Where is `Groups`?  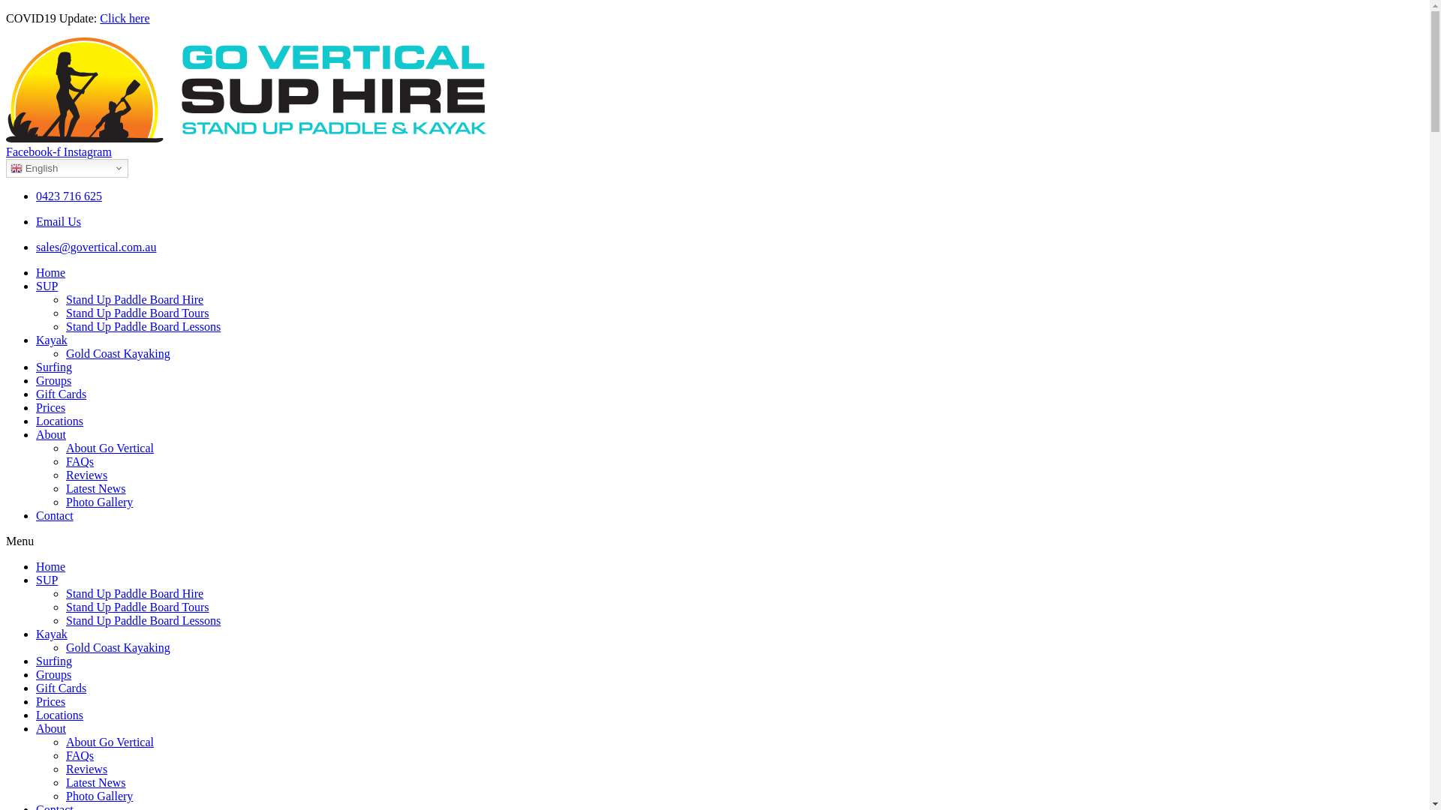
Groups is located at coordinates (54, 675).